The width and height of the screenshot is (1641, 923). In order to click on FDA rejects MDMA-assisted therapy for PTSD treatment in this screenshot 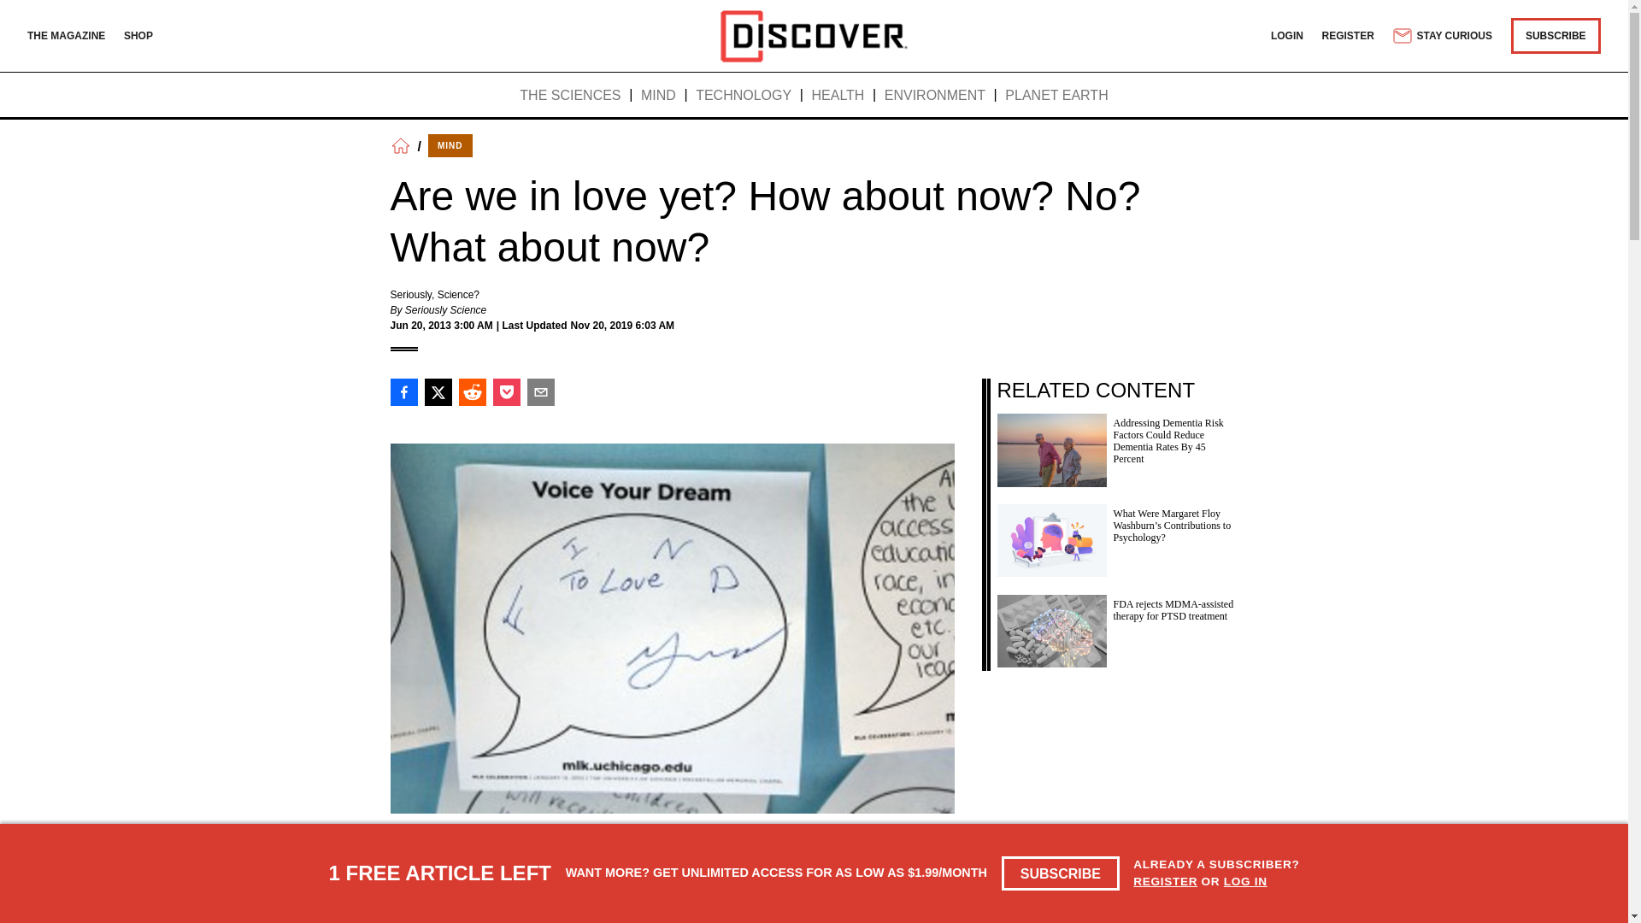, I will do `click(1116, 626)`.